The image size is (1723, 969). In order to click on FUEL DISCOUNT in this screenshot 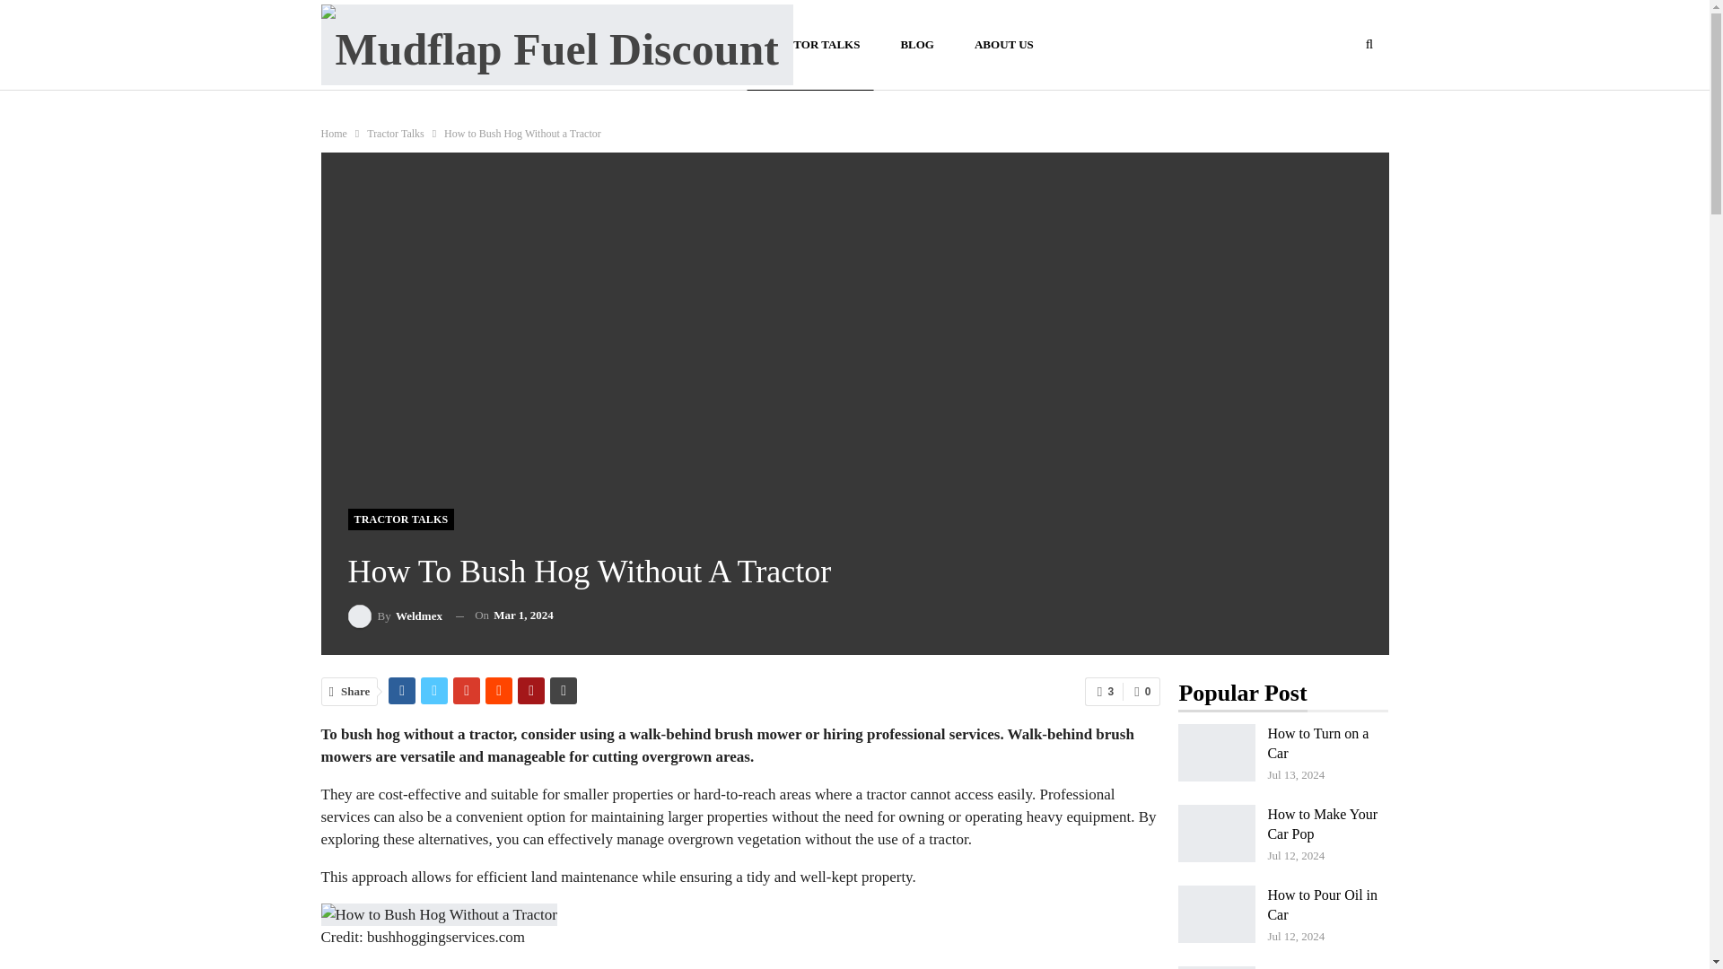, I will do `click(672, 45)`.